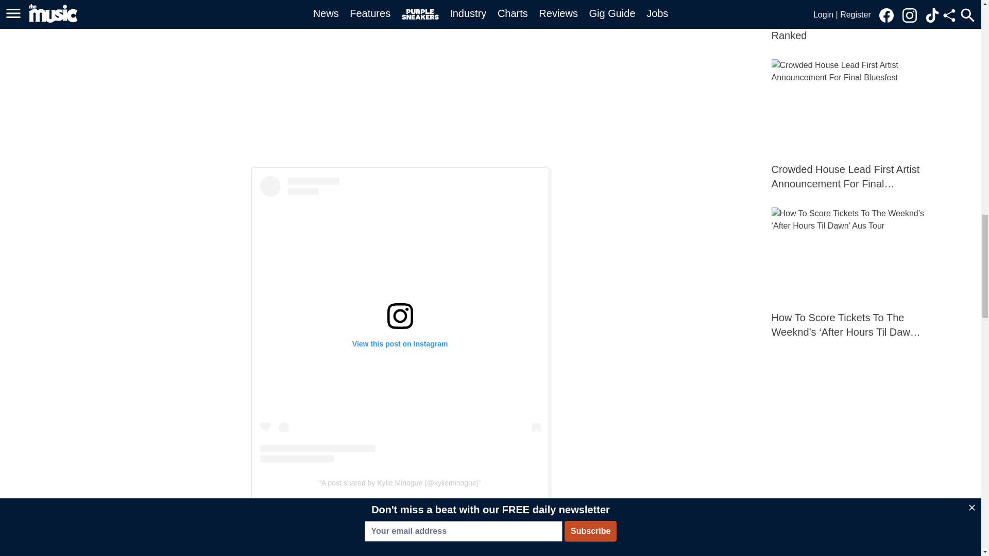  I want to click on struck back at critics, so click(374, 514).